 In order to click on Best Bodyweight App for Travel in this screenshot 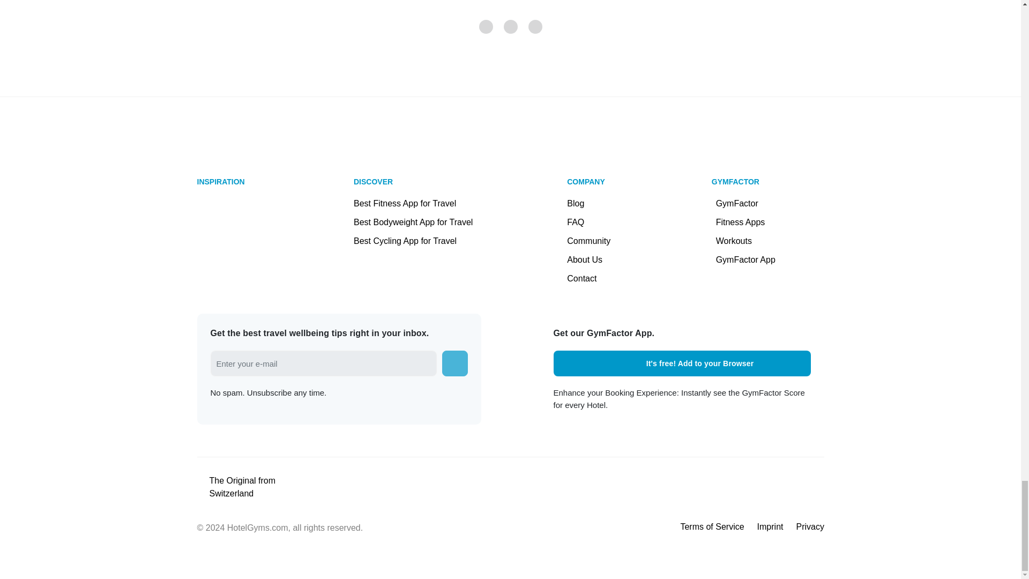, I will do `click(432, 222)`.